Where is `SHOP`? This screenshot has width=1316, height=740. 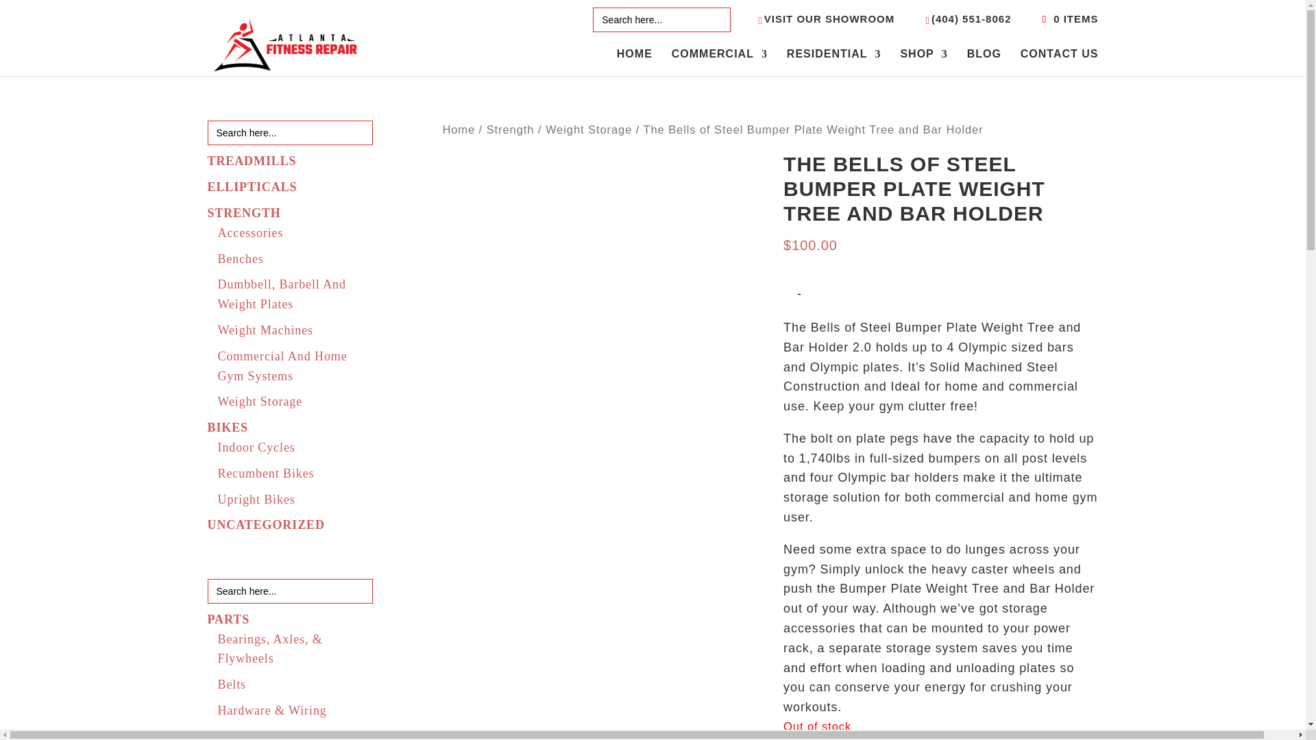
SHOP is located at coordinates (924, 63).